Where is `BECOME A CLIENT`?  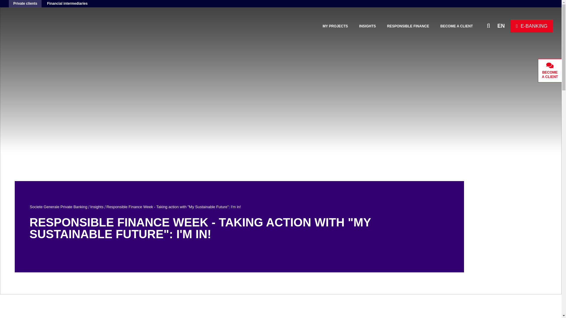 BECOME A CLIENT is located at coordinates (456, 26).